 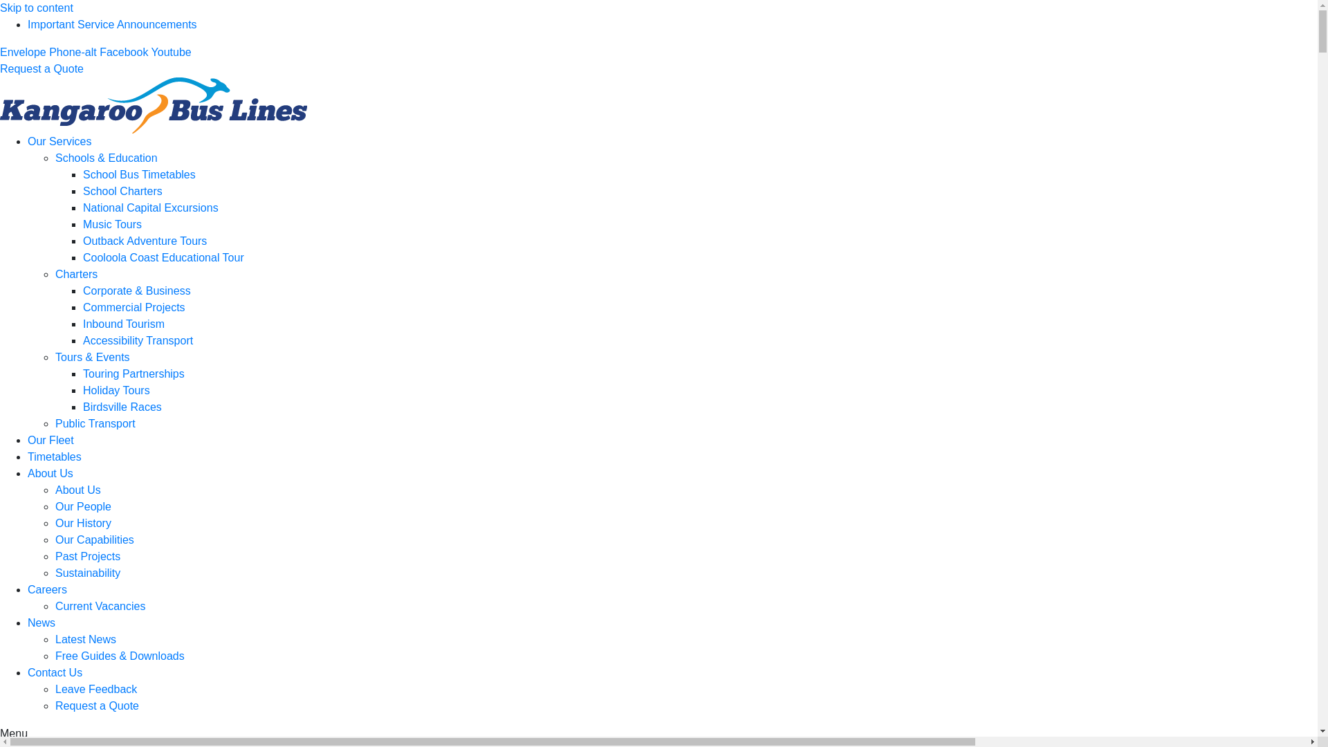 I want to click on Skip to content, so click(x=37, y=8).